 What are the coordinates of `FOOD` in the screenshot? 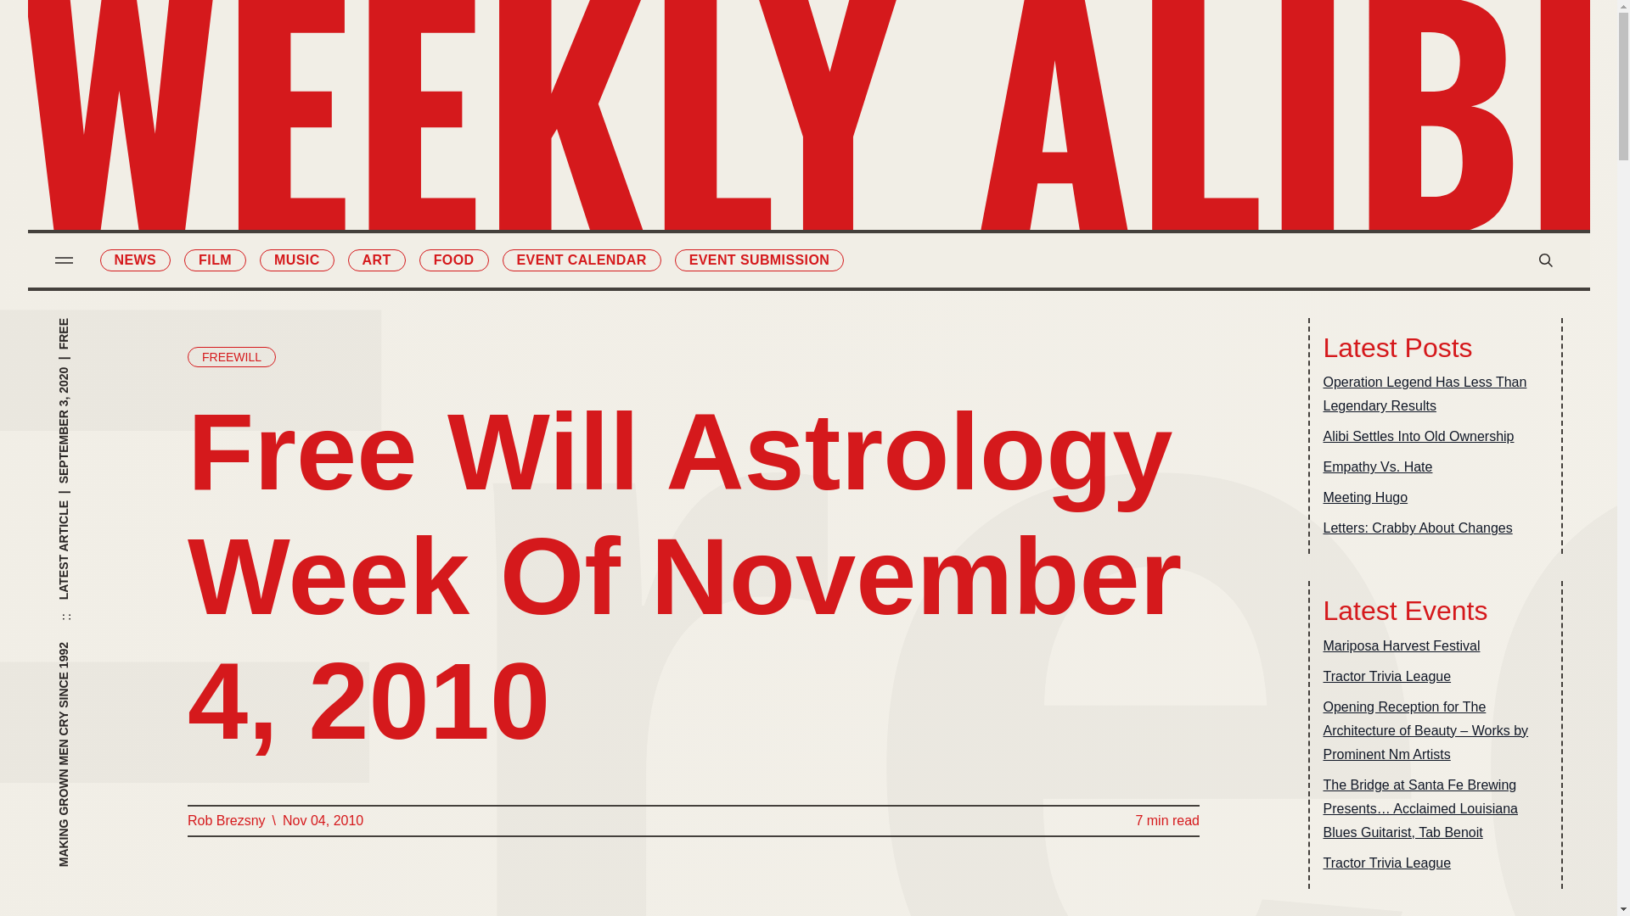 It's located at (717, 200).